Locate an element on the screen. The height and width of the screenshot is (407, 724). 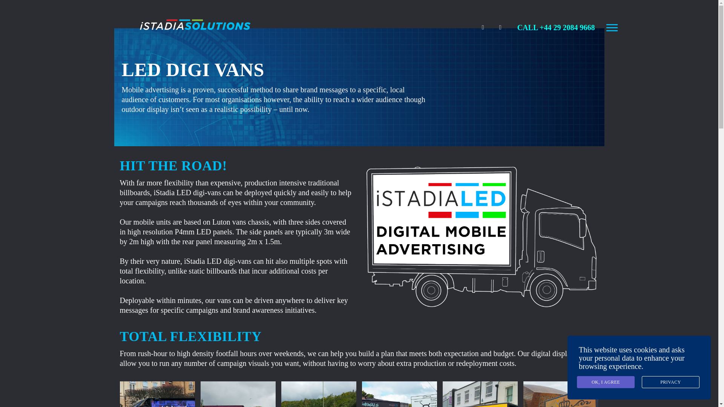
11 is located at coordinates (561, 394).